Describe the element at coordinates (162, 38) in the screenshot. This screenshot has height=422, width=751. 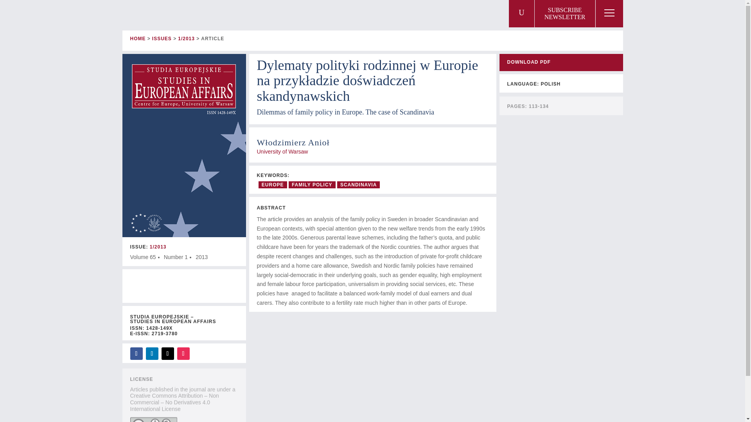
I see `ISSUES` at that location.